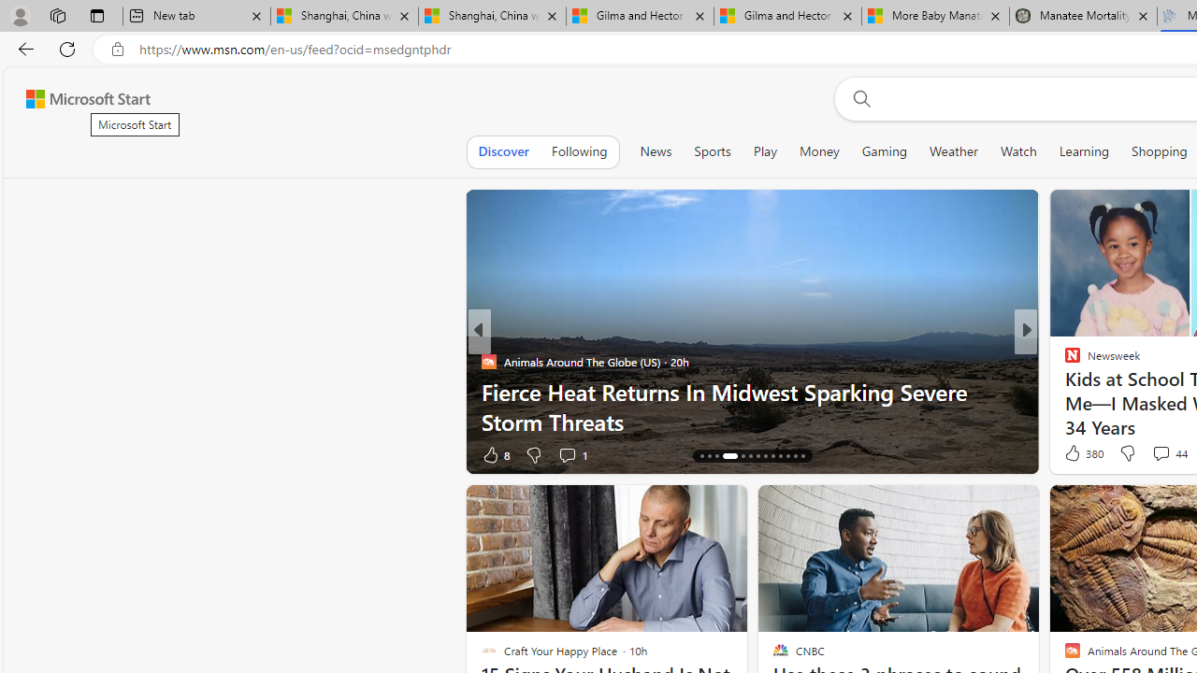  What do you see at coordinates (1149, 454) in the screenshot?
I see `View comments 16 Comment` at bounding box center [1149, 454].